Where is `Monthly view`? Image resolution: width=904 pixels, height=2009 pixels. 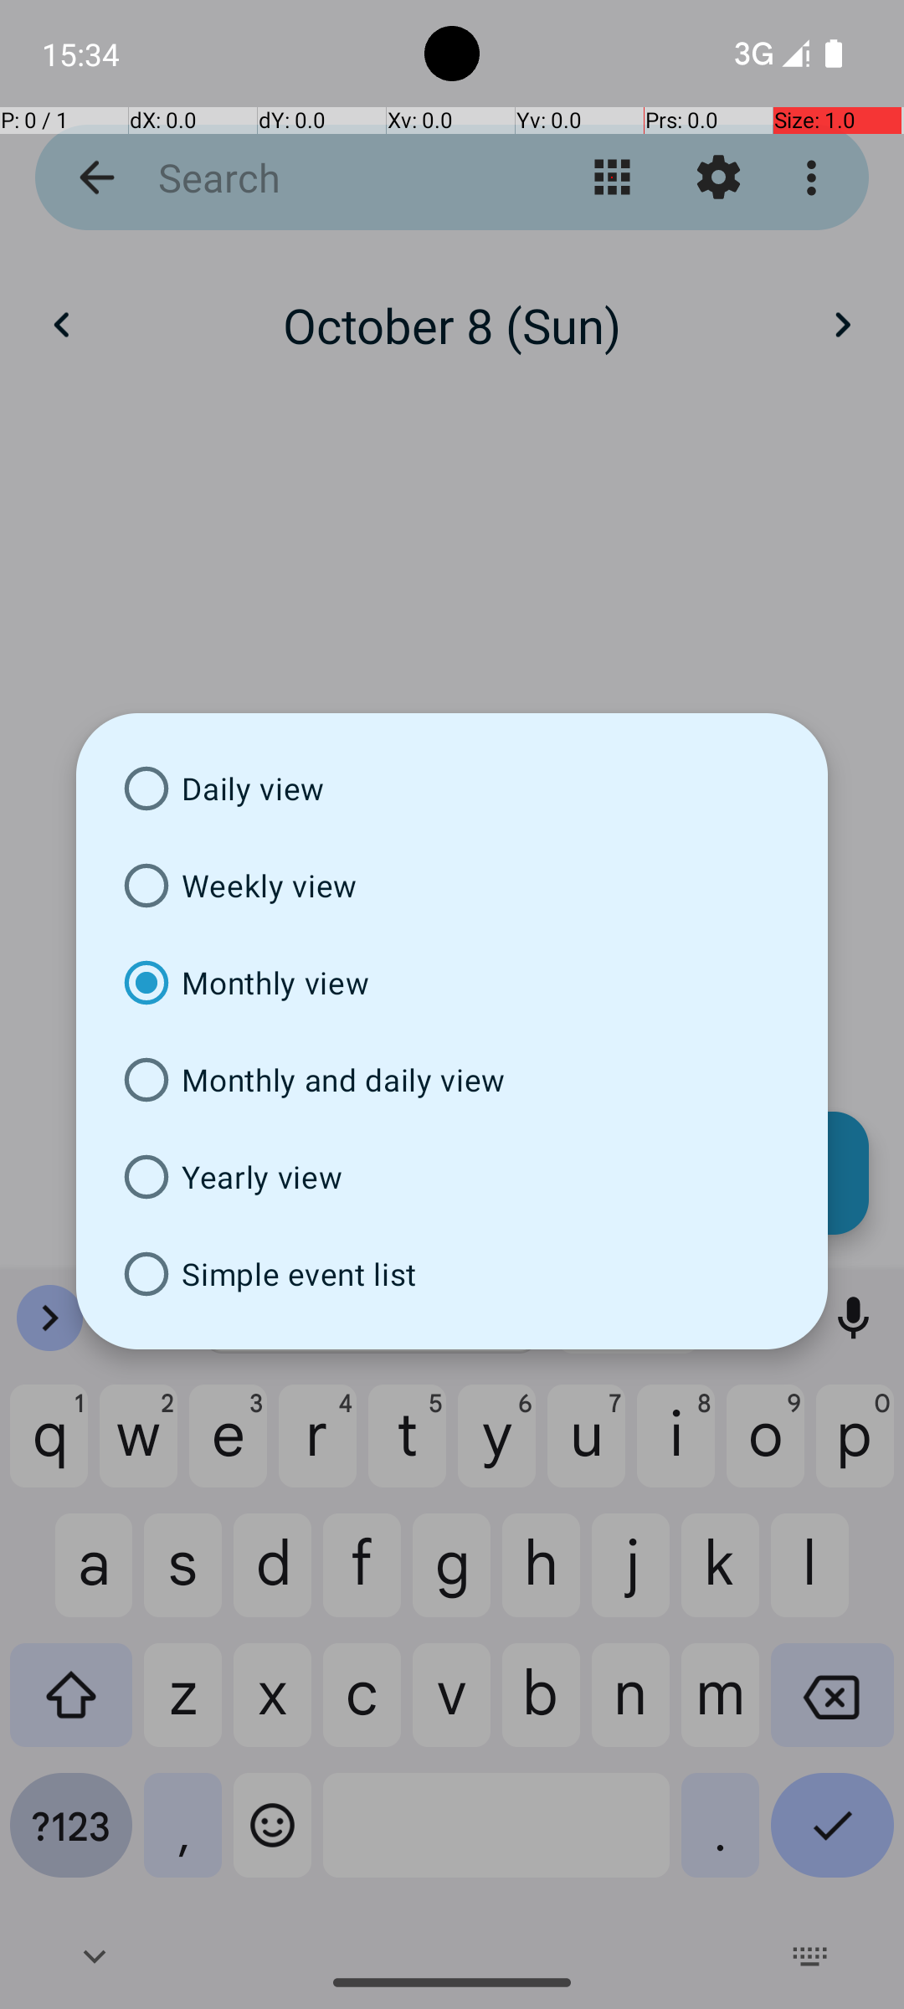 Monthly view is located at coordinates (452, 983).